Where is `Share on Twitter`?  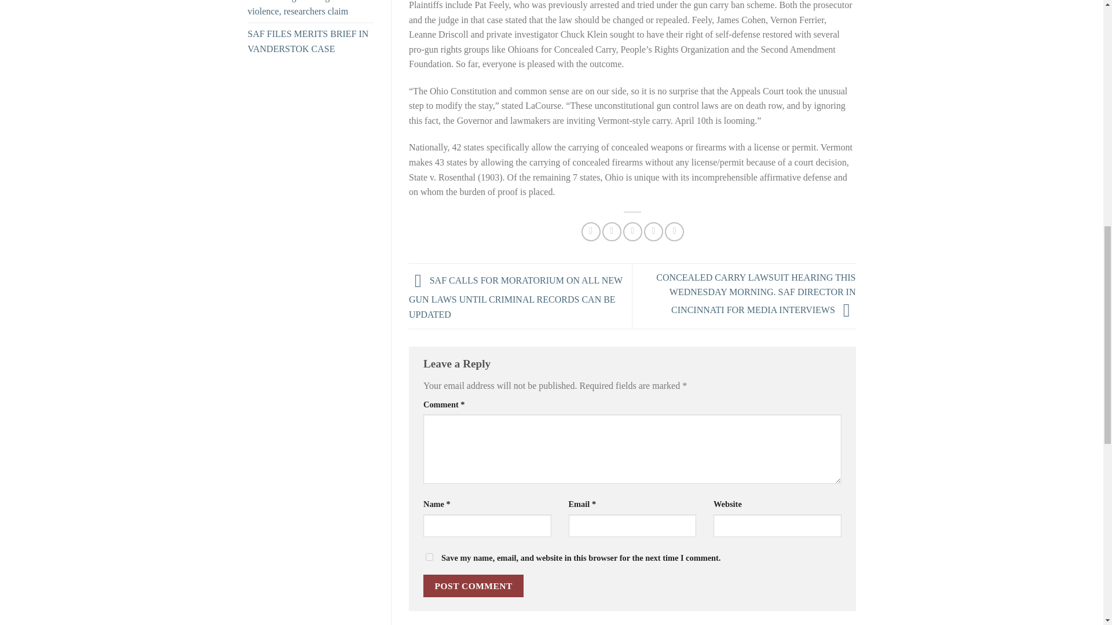 Share on Twitter is located at coordinates (612, 231).